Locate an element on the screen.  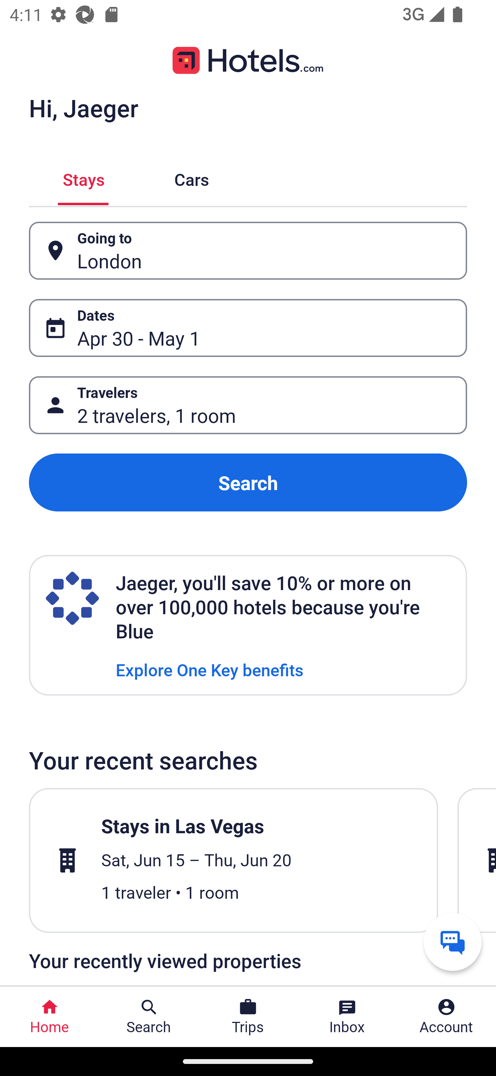
Going to Button London is located at coordinates (248, 250).